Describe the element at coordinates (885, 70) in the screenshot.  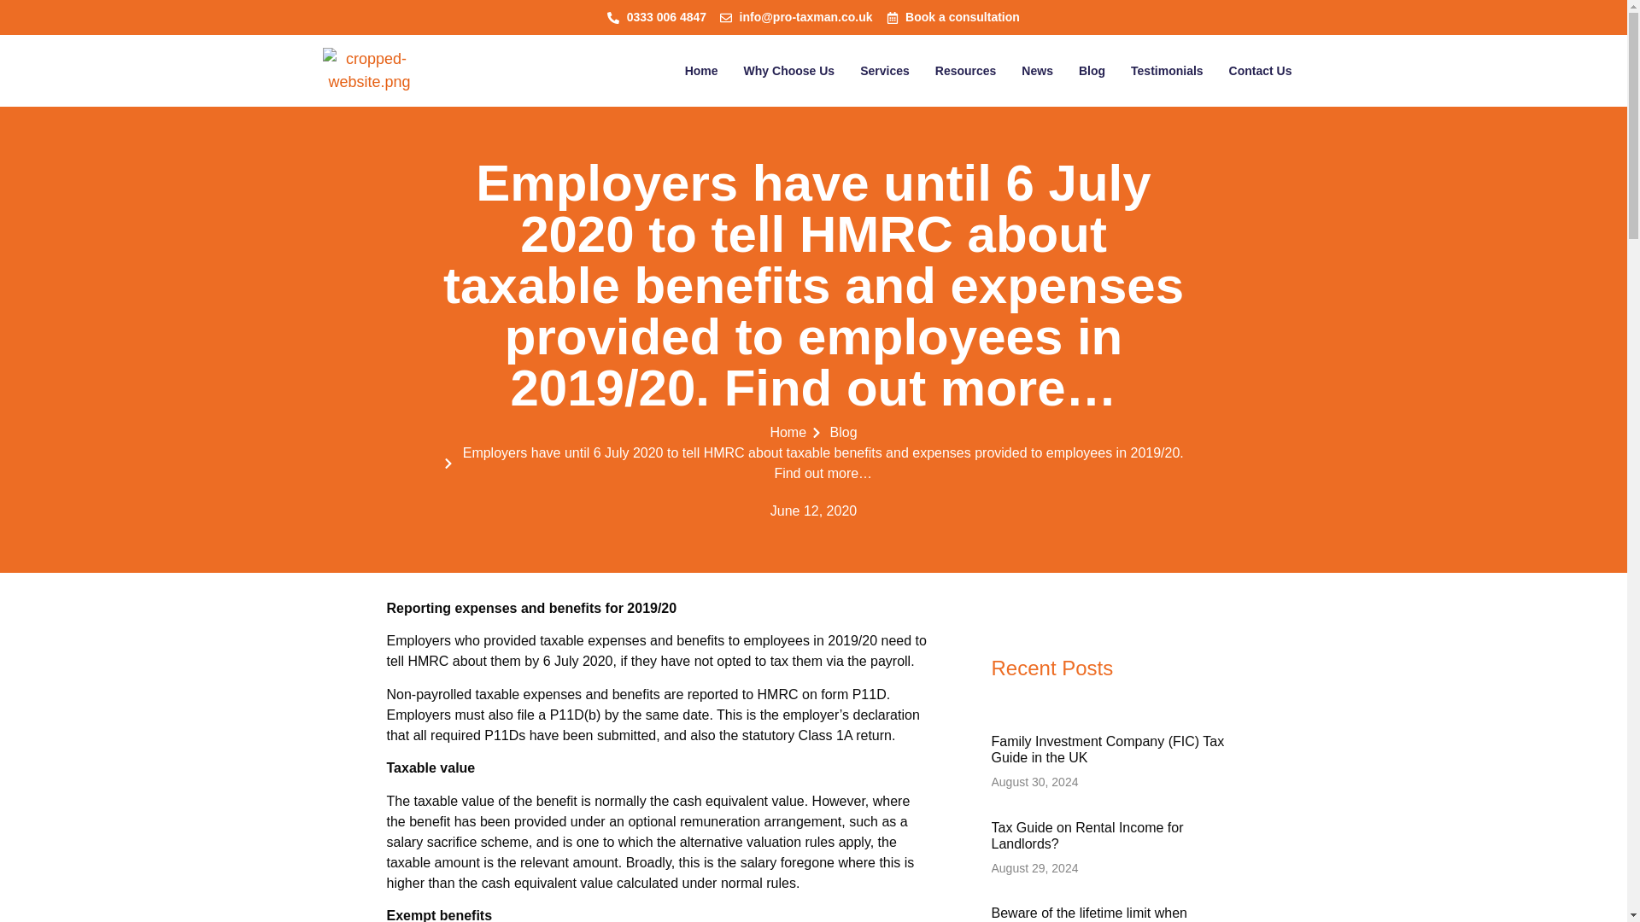
I see `Services` at that location.